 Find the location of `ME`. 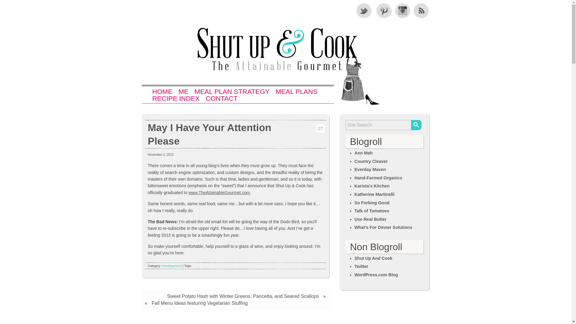

ME is located at coordinates (184, 92).